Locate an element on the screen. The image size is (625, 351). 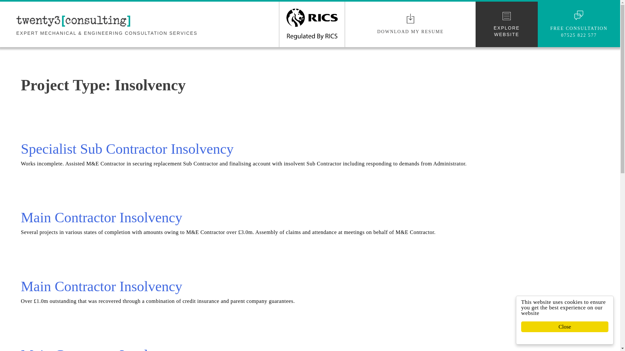
FREE CONSULTATION 07525 822 577 is located at coordinates (579, 32).